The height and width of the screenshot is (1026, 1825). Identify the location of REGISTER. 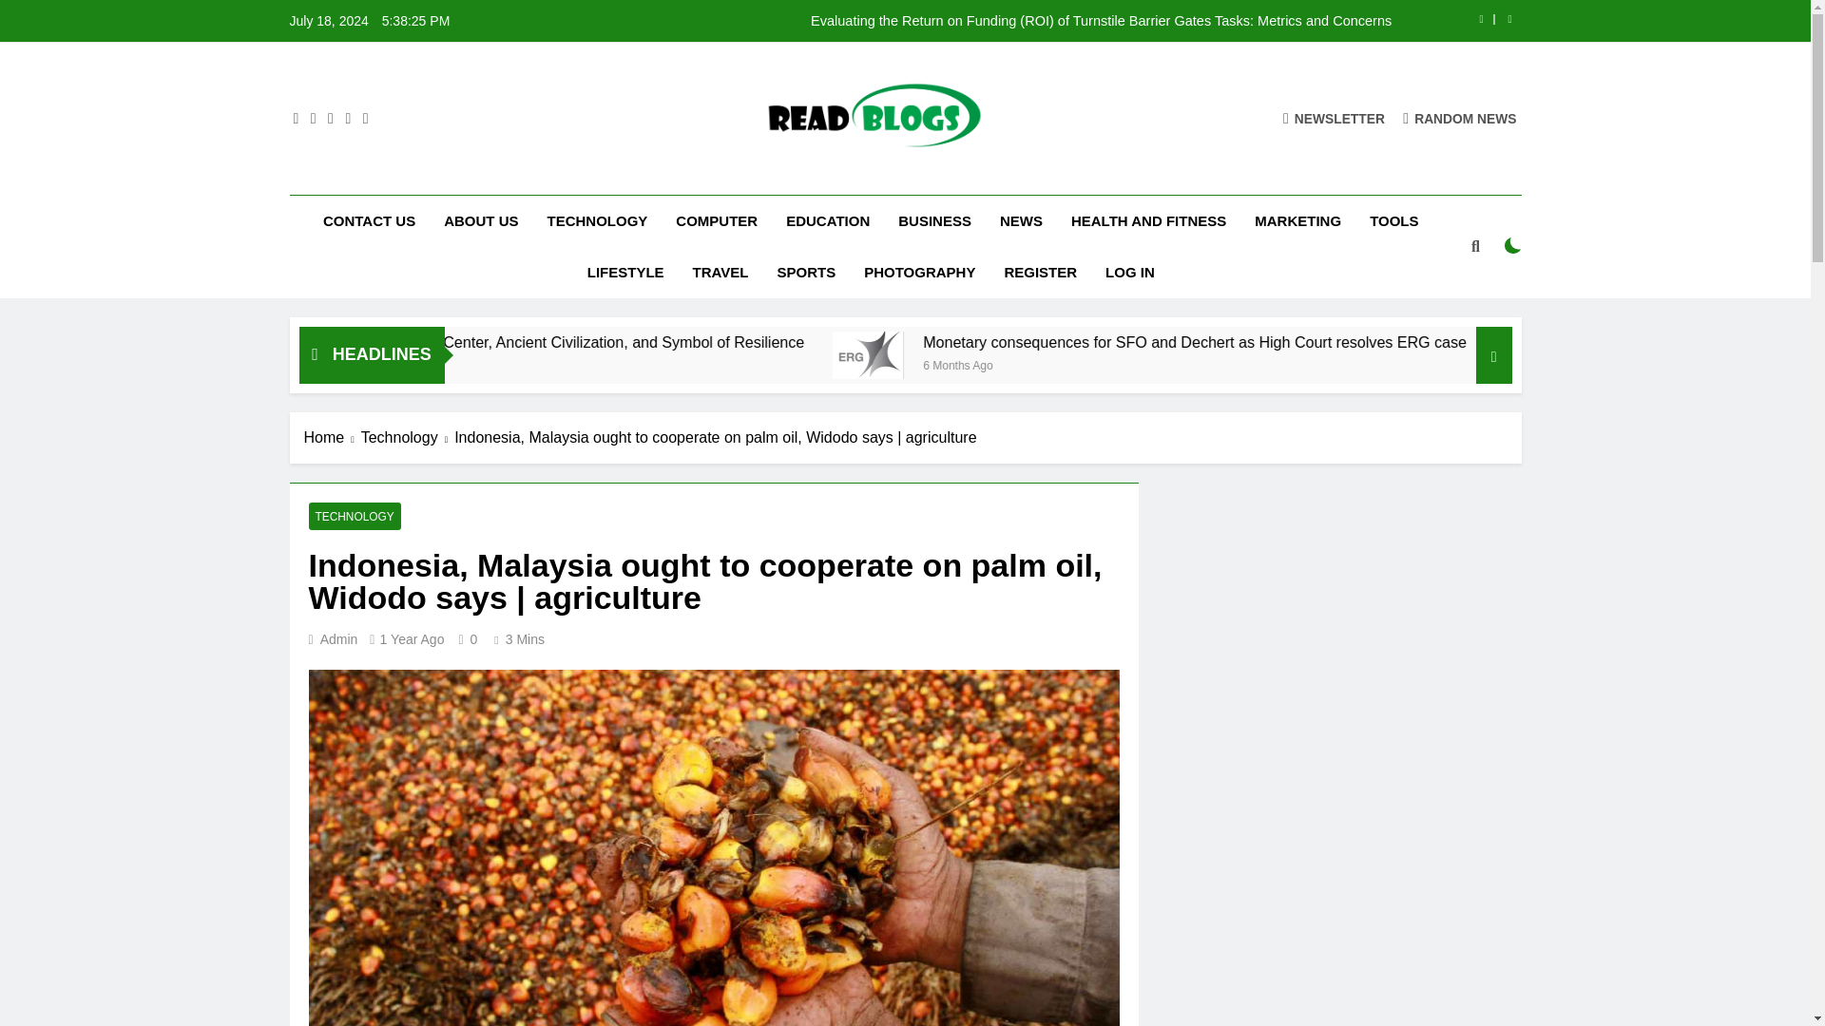
(1040, 273).